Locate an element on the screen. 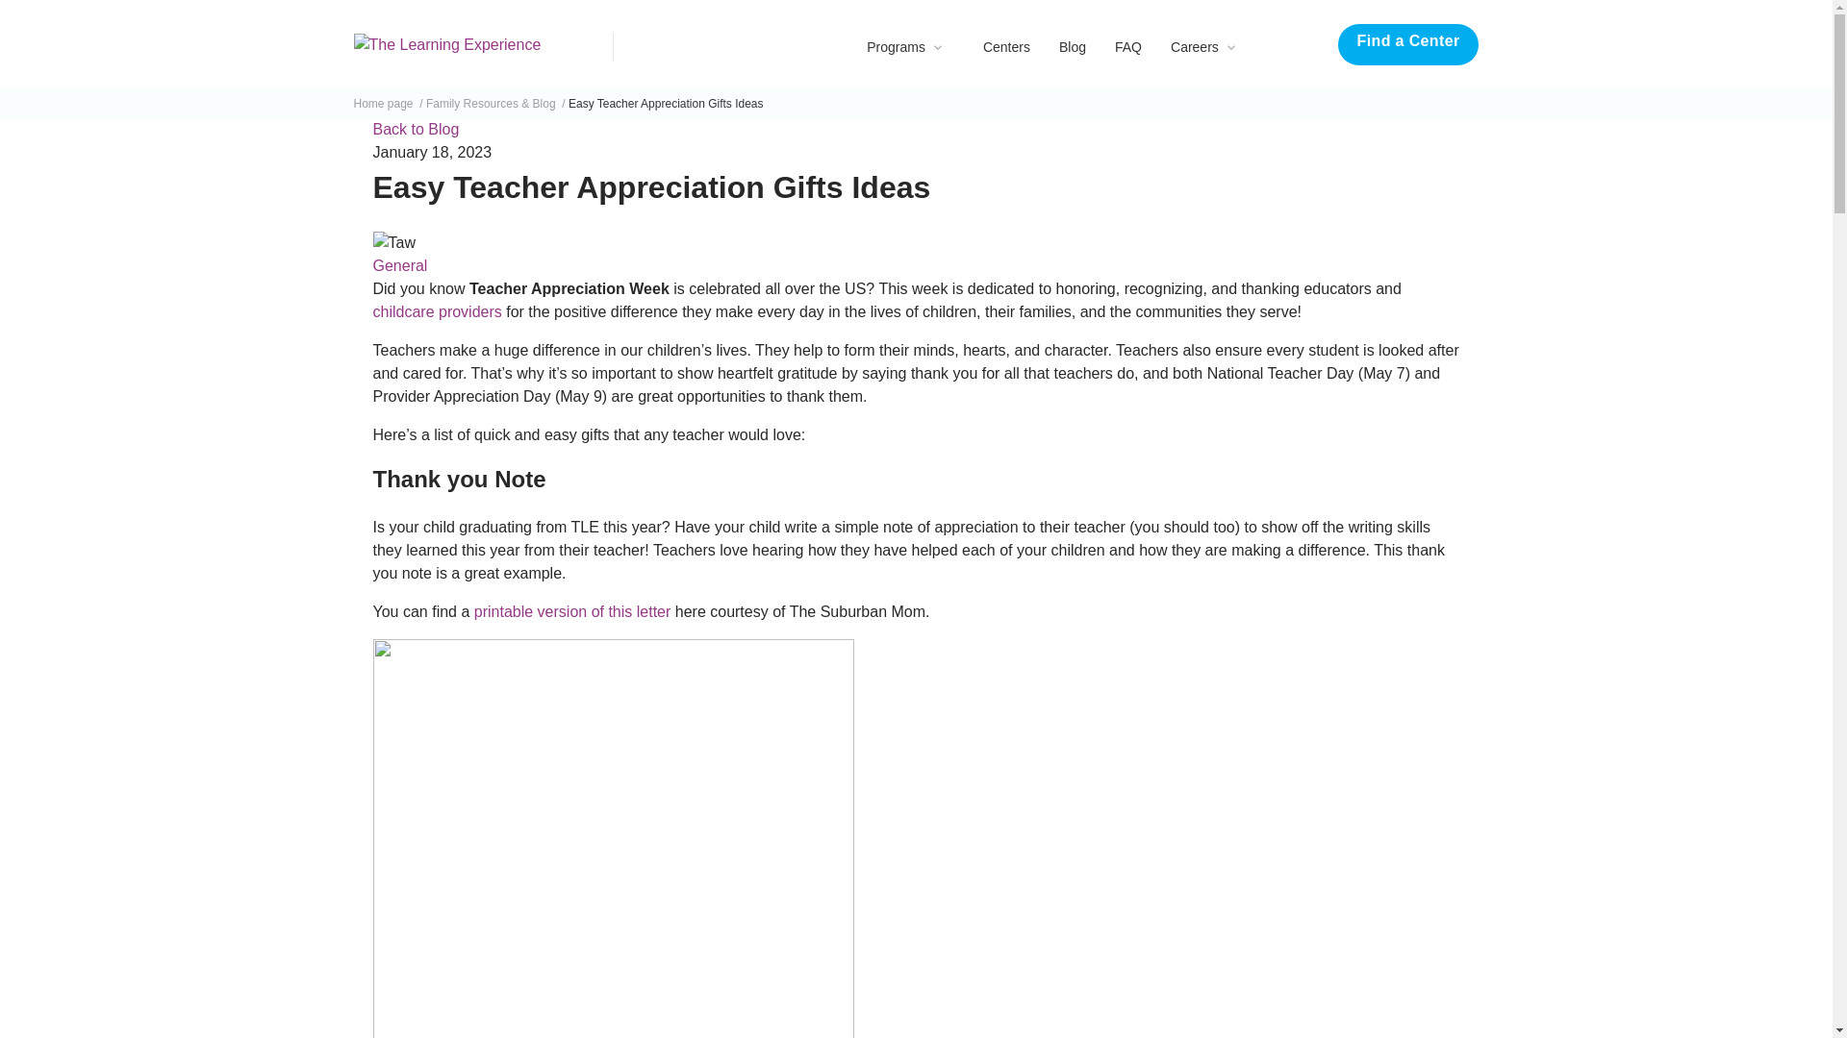 The image size is (1847, 1038). Home page is located at coordinates (389, 104).